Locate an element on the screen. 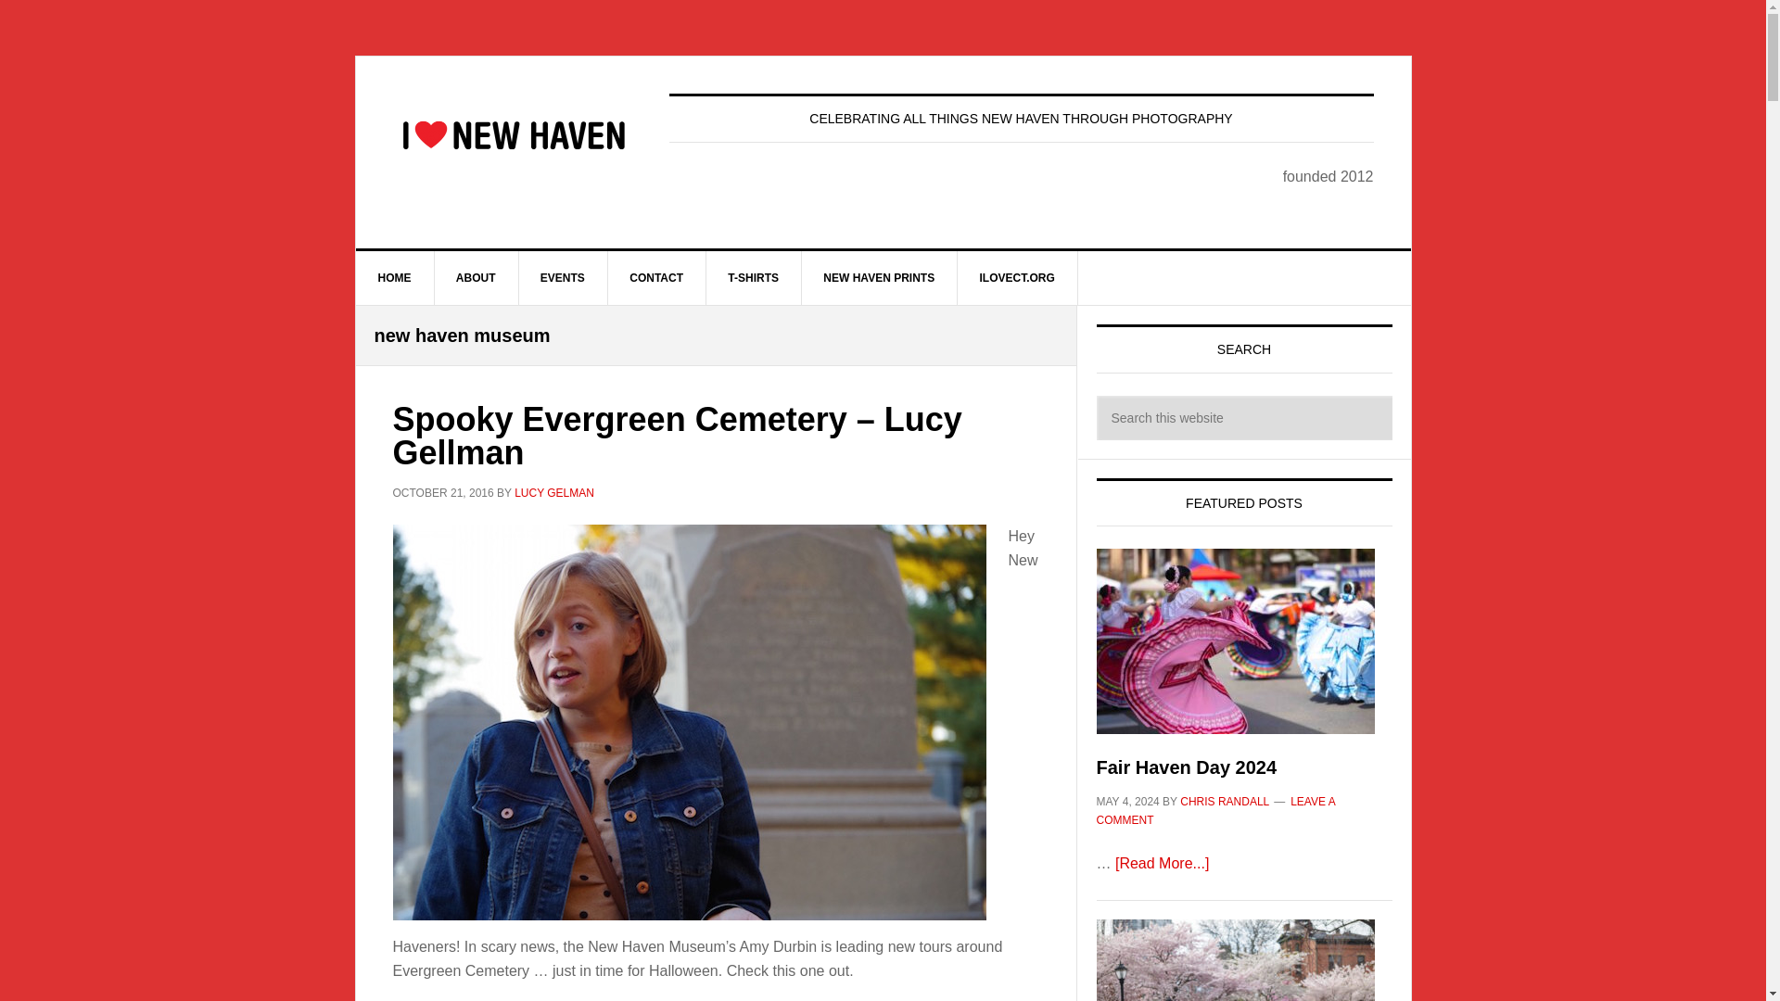 This screenshot has width=1780, height=1001. LUCY GELMAN is located at coordinates (554, 492).